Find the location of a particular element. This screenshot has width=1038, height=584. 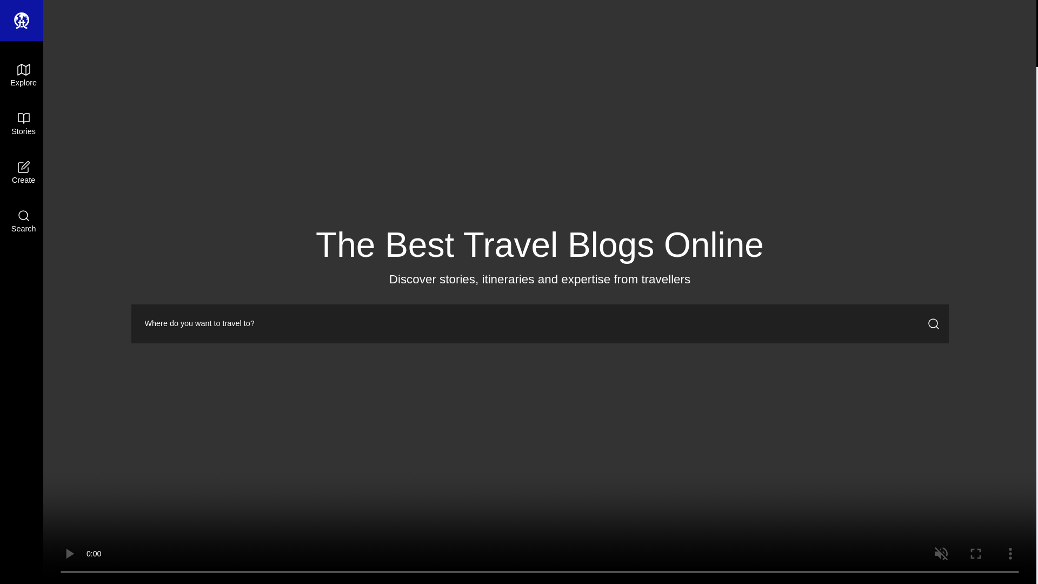

Create is located at coordinates (24, 173).